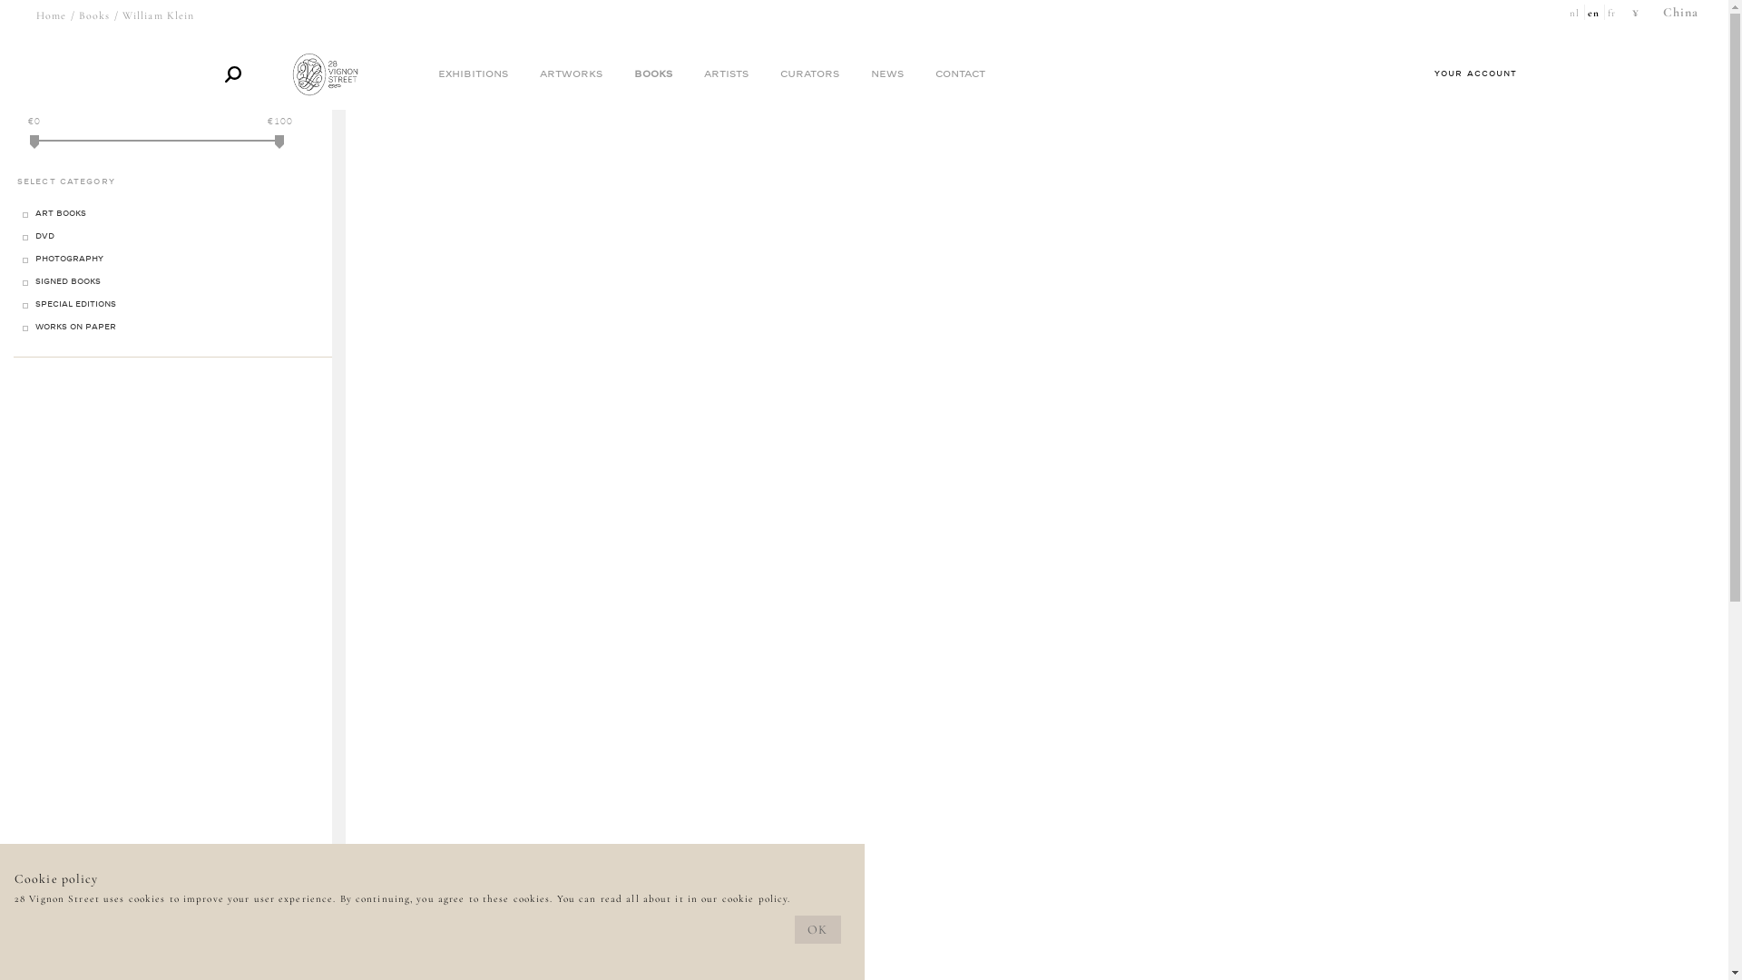 The image size is (1742, 980). What do you see at coordinates (1595, 13) in the screenshot?
I see `en` at bounding box center [1595, 13].